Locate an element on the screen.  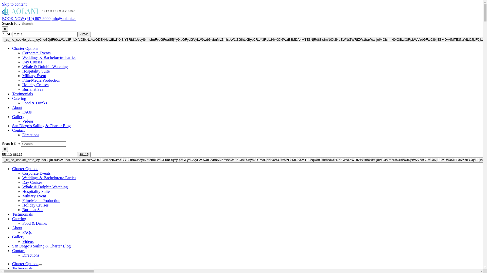
Whale & Dolphin Watching is located at coordinates (45, 187).